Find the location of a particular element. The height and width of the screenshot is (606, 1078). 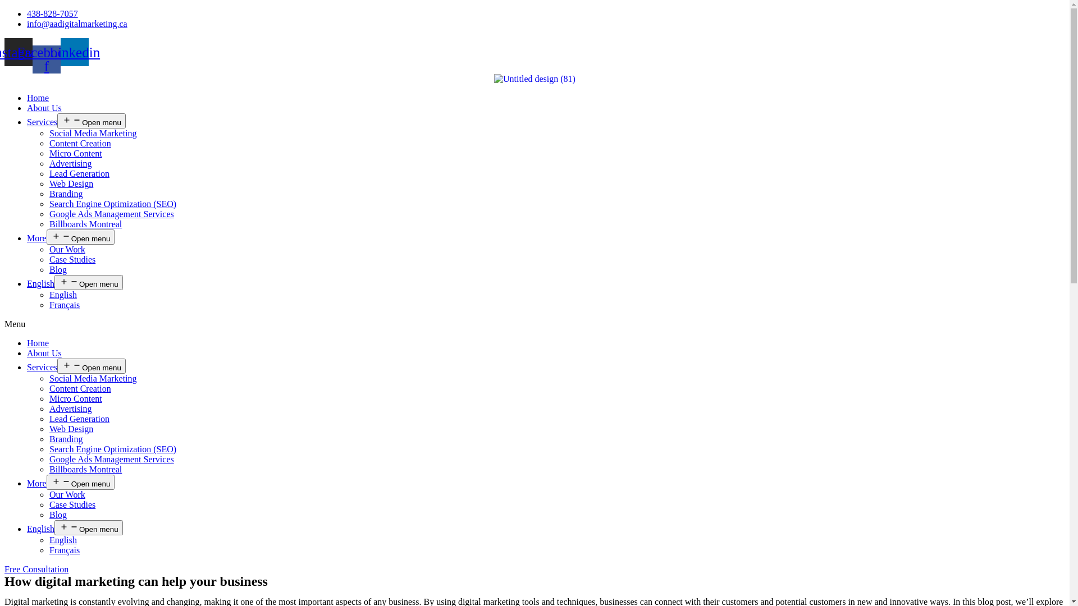

Untitled design (81) is located at coordinates (535, 79).